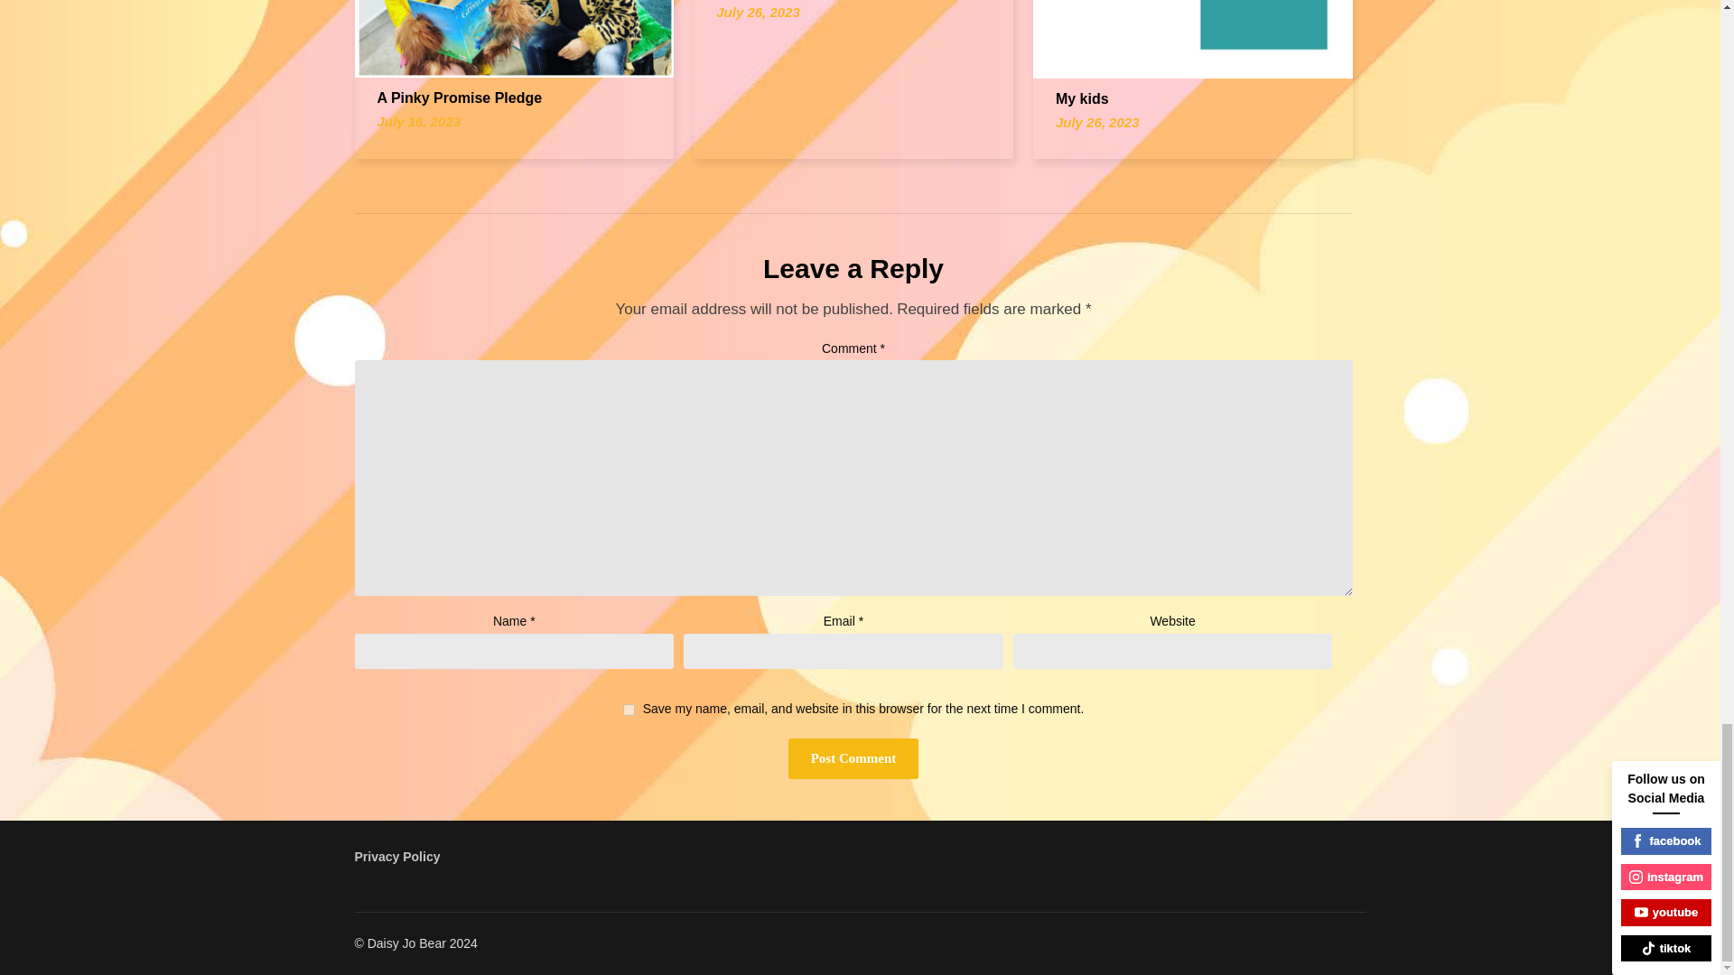 This screenshot has height=975, width=1734. I want to click on A Pinky Promise Pledge, so click(460, 97).